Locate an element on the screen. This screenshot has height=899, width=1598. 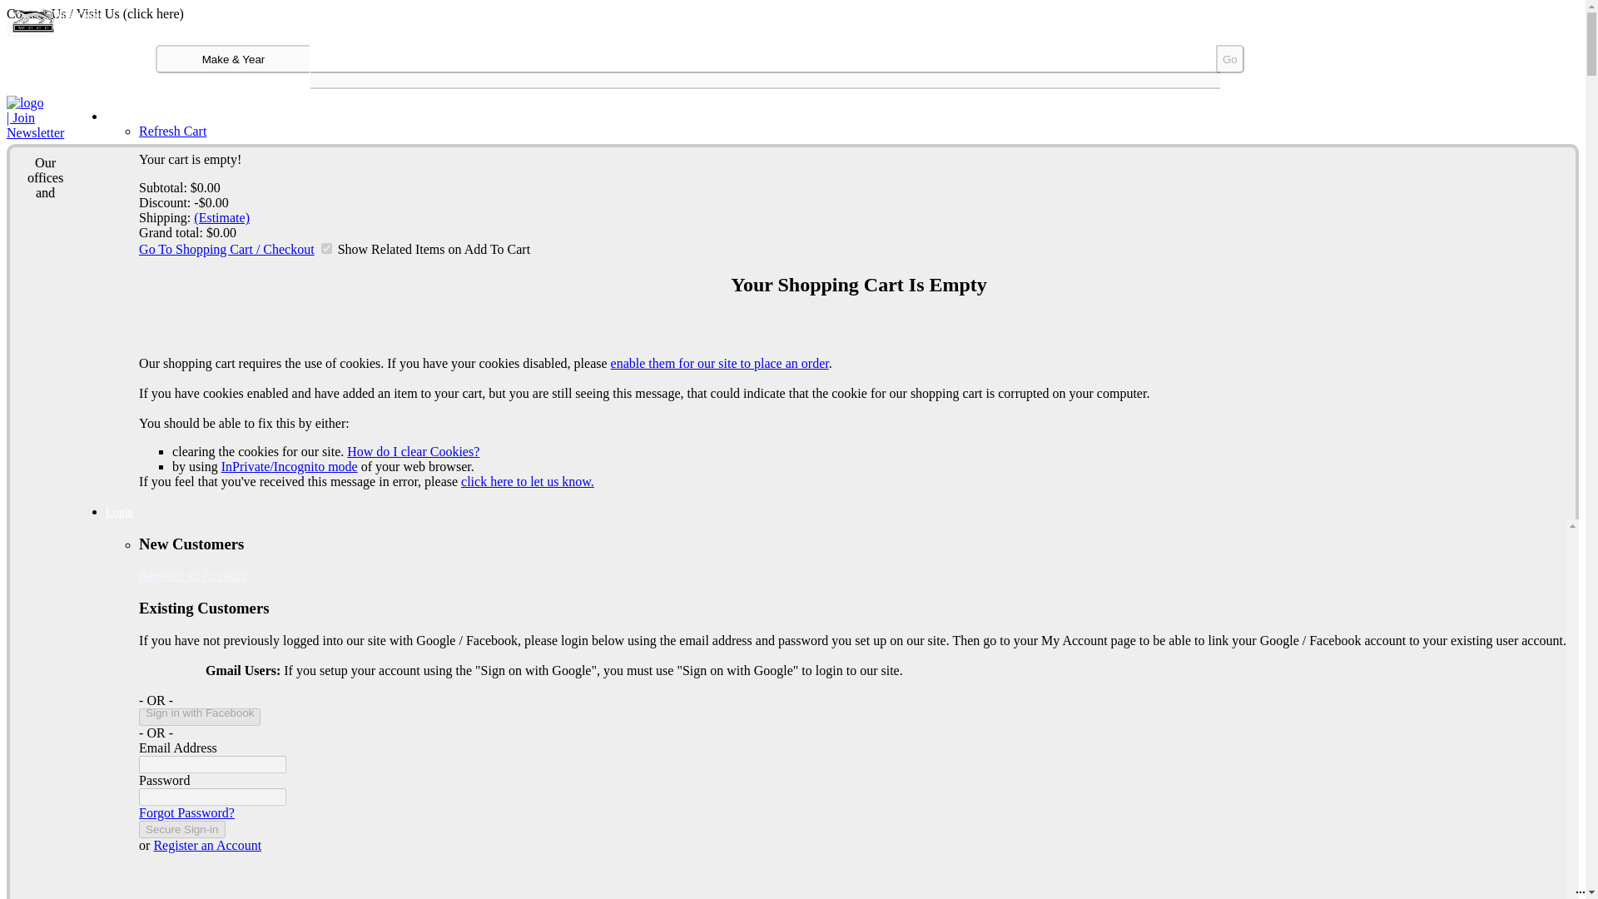
Register an Account is located at coordinates (207, 844).